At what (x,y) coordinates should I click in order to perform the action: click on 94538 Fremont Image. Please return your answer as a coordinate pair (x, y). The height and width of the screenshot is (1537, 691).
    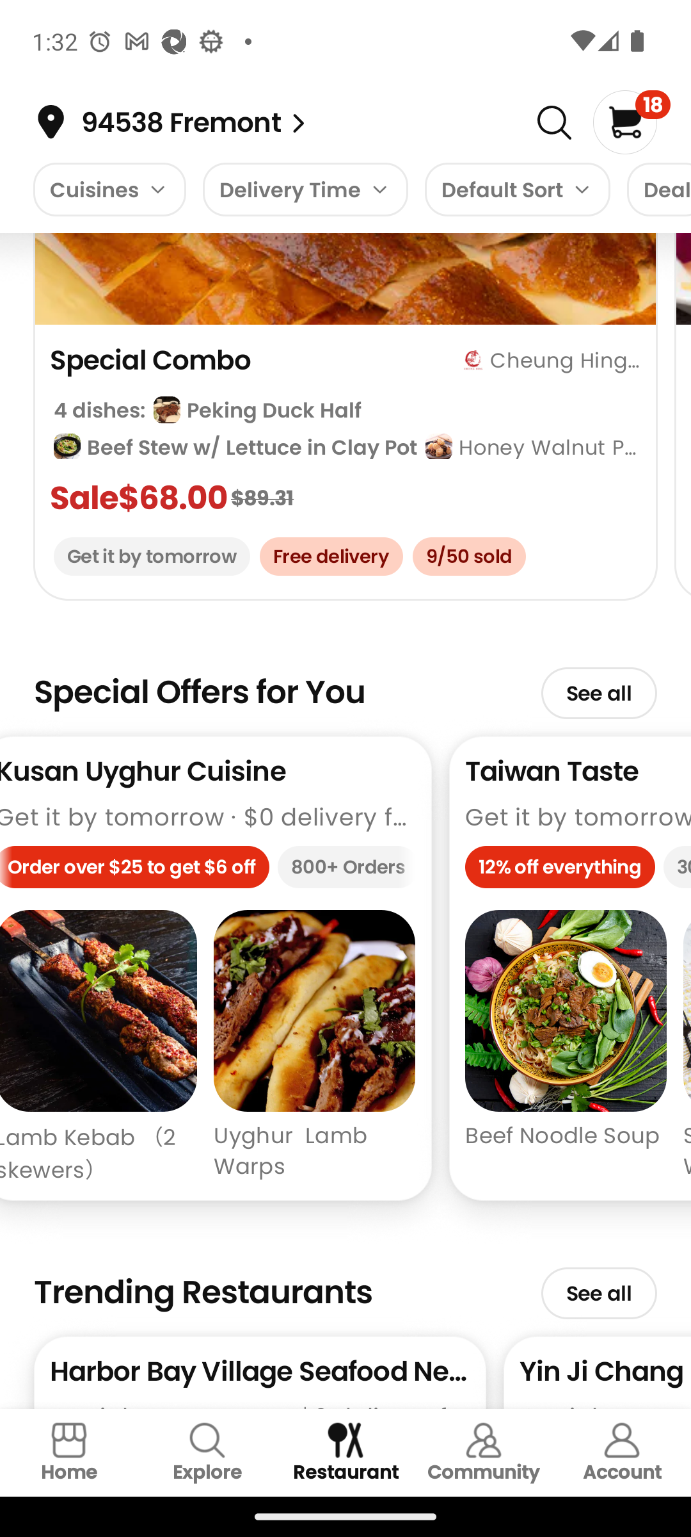
    Looking at the image, I should click on (298, 123).